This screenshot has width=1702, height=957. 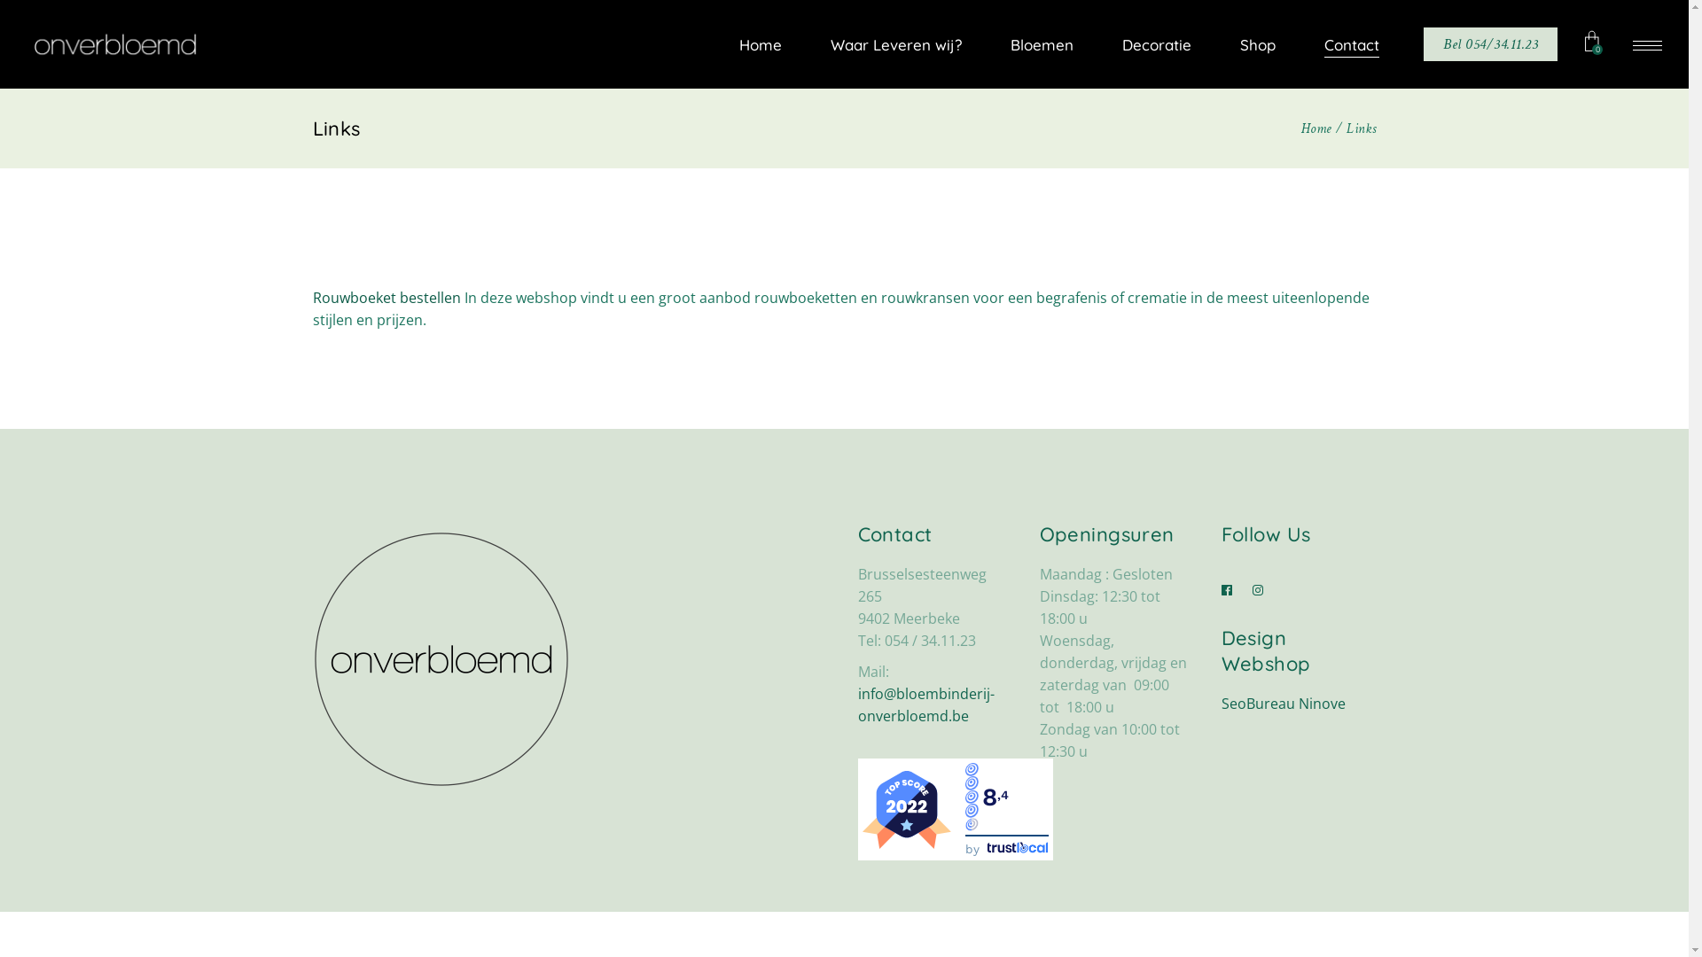 What do you see at coordinates (926, 705) in the screenshot?
I see `info@bloembinderij-onverbloemd.be` at bounding box center [926, 705].